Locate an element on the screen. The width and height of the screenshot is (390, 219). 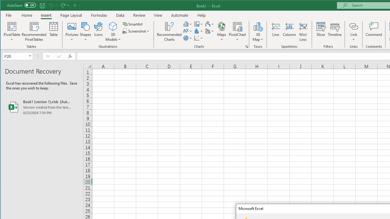
Comment is located at coordinates (374, 32).